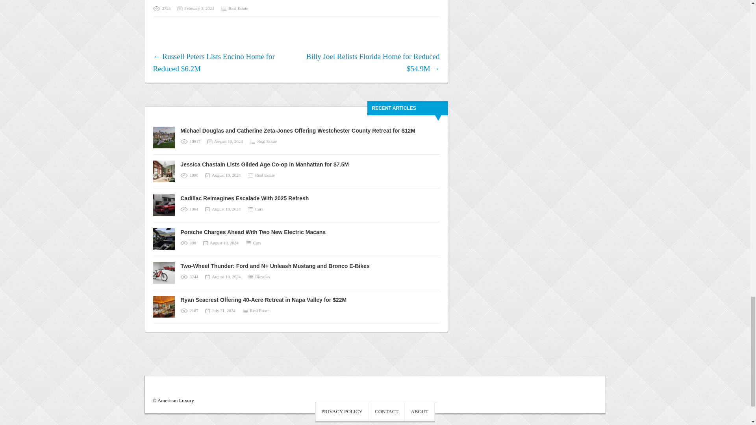 This screenshot has width=756, height=425. What do you see at coordinates (261, 175) in the screenshot?
I see `Category` at bounding box center [261, 175].